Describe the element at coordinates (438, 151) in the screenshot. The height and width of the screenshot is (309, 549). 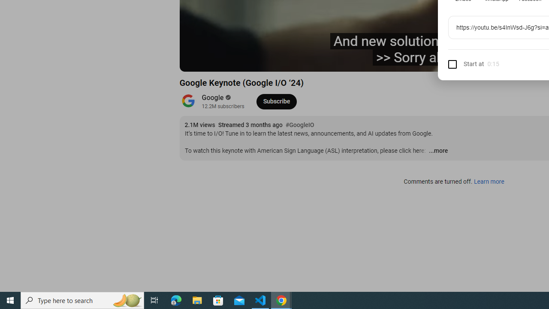
I see `...more` at that location.